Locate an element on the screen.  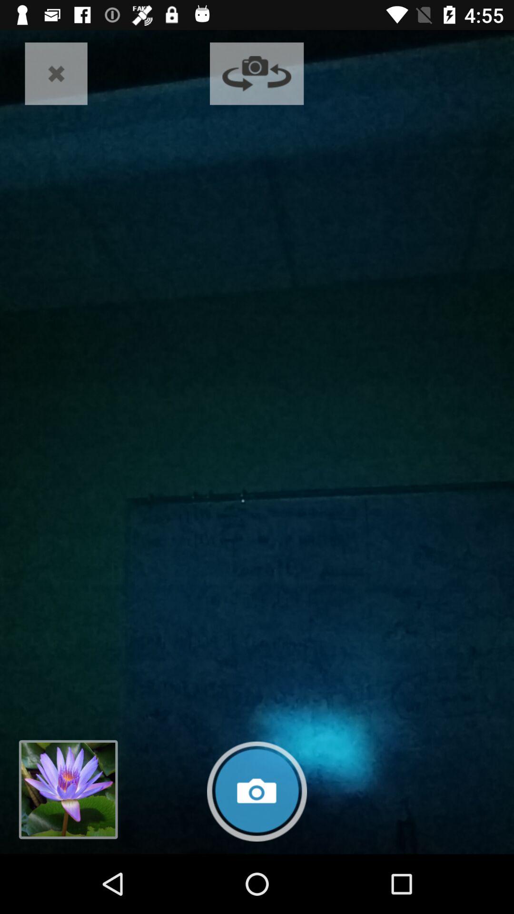
open photo gallery is located at coordinates (68, 789).